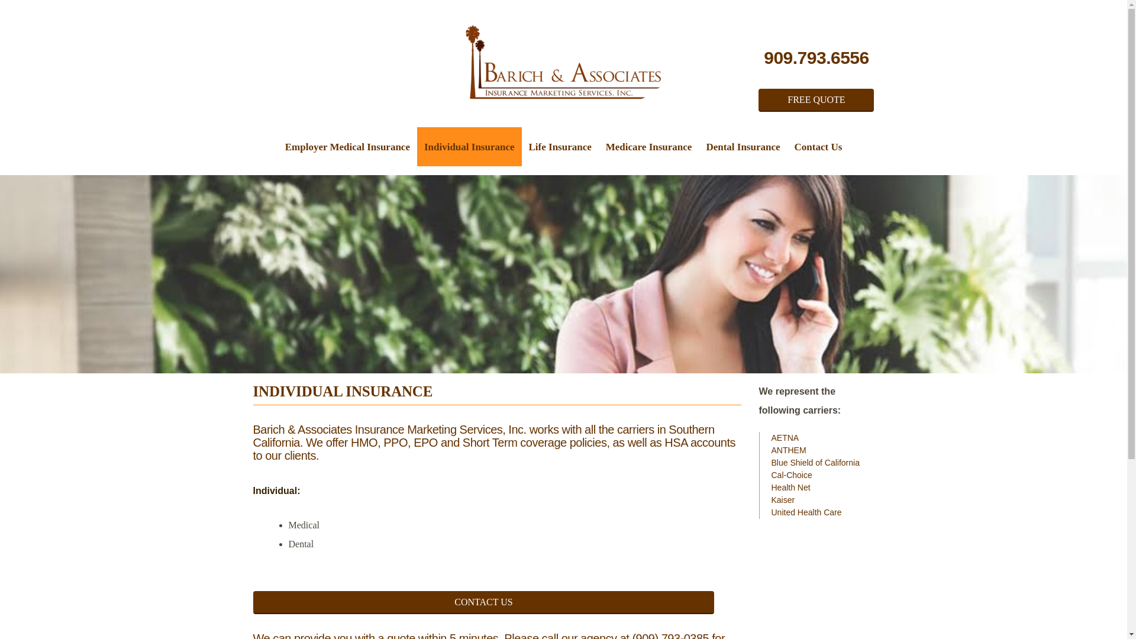  What do you see at coordinates (818, 146) in the screenshot?
I see `Contact Us` at bounding box center [818, 146].